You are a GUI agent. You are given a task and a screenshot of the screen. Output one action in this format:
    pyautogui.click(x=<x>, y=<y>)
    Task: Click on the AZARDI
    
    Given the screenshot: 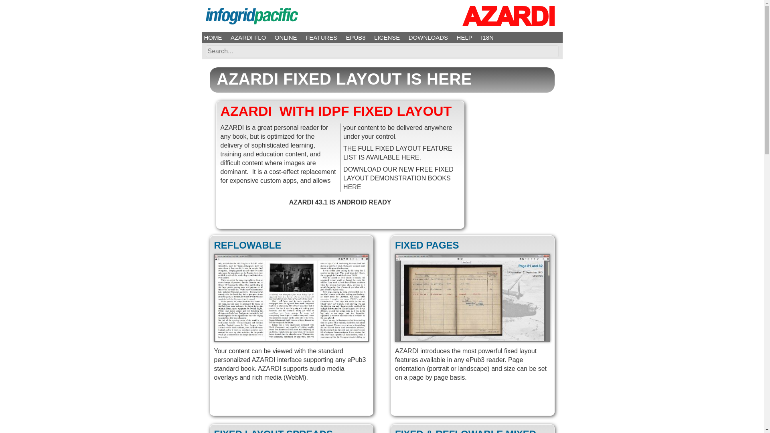 What is the action you would take?
    pyautogui.click(x=508, y=16)
    